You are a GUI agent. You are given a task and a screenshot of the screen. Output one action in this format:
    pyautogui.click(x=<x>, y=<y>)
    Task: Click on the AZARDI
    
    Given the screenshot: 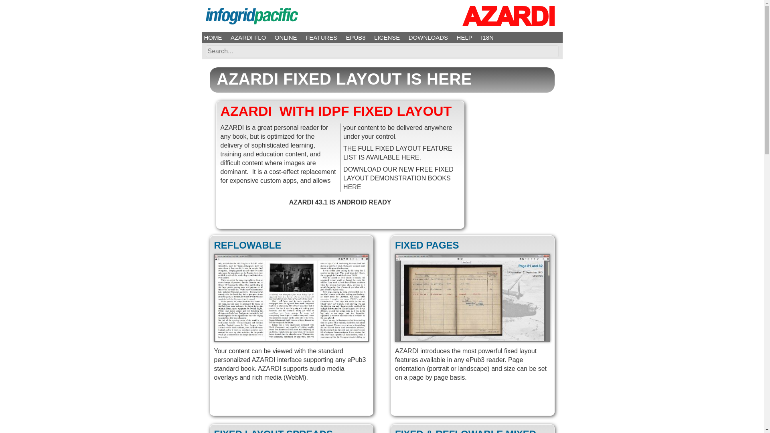 What is the action you would take?
    pyautogui.click(x=508, y=16)
    